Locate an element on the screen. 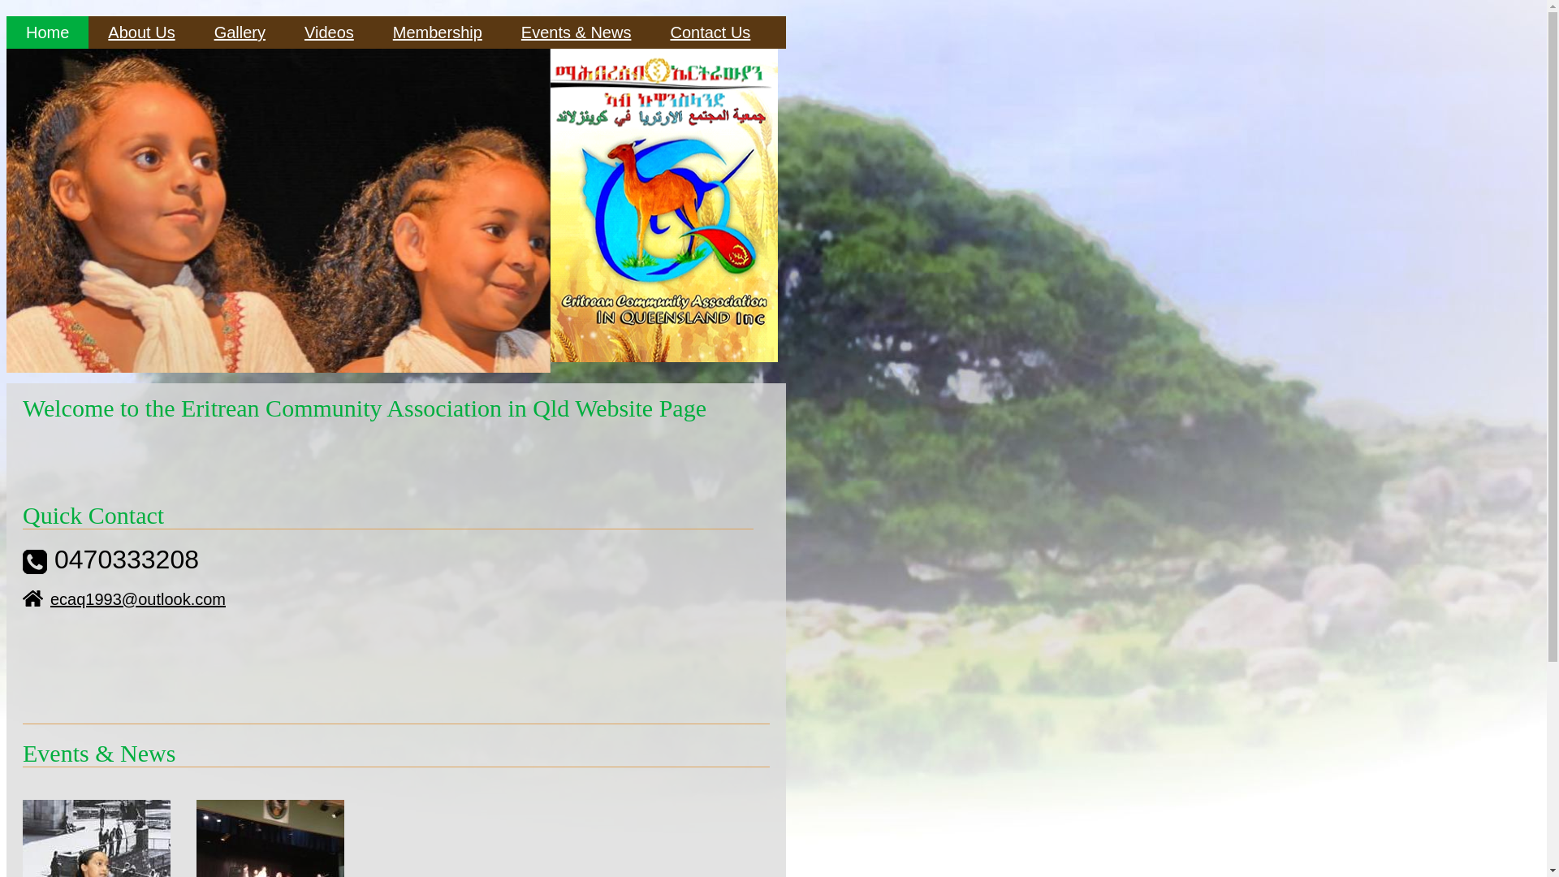  About Us is located at coordinates (141, 32).